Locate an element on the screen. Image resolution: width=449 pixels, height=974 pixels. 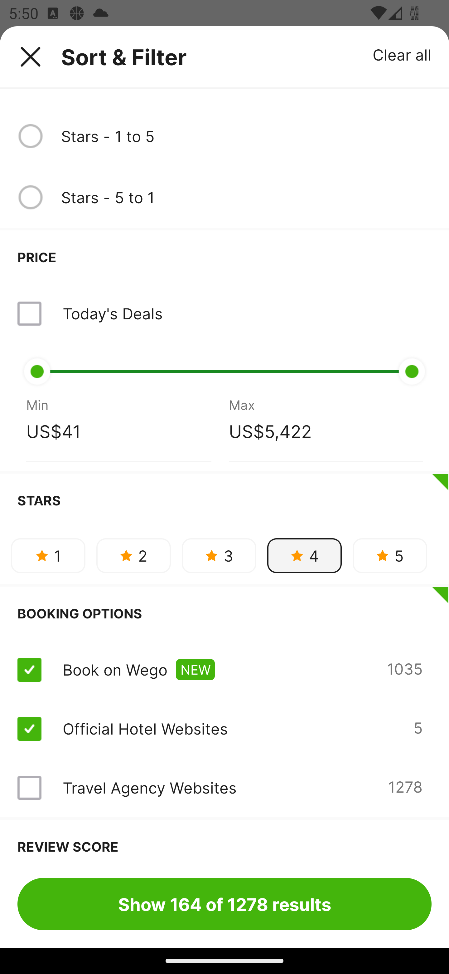
3 is located at coordinates (219, 556).